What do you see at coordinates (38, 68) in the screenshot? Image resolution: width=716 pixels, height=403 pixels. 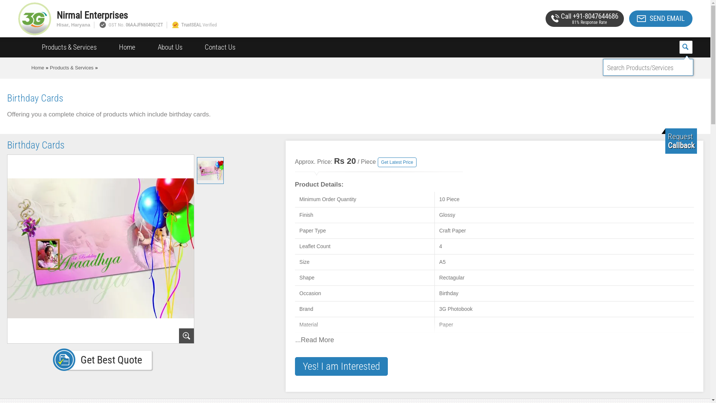 I see `Home` at bounding box center [38, 68].